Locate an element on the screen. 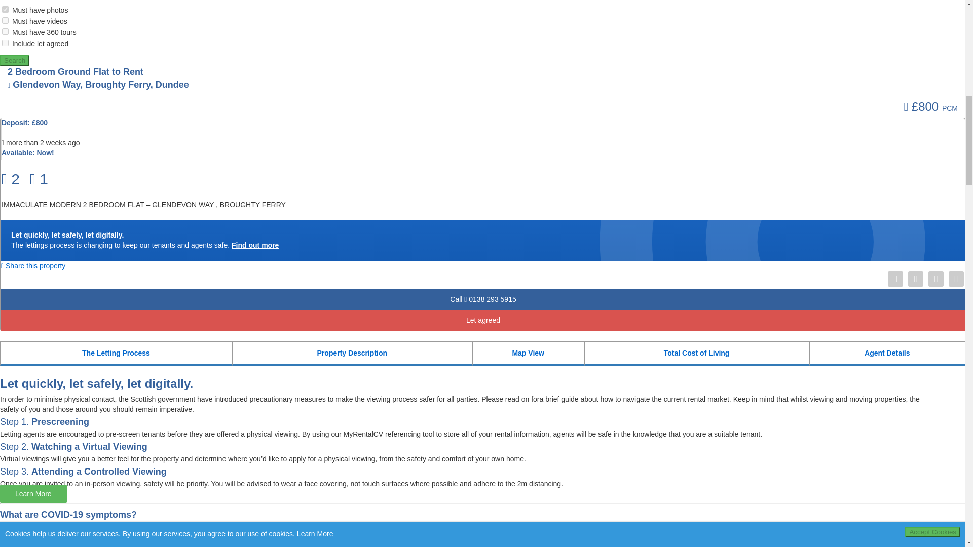 The height and width of the screenshot is (547, 973). true is located at coordinates (5, 9).